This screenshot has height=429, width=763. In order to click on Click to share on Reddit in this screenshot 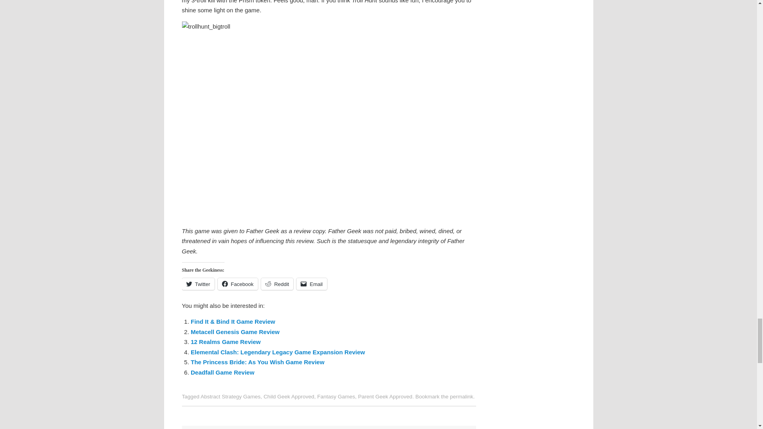, I will do `click(277, 284)`.